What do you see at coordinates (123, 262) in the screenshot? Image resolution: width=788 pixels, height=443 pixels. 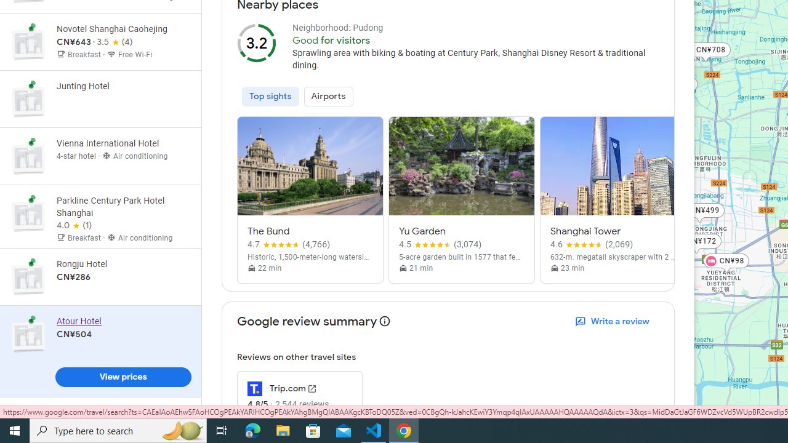 I see `View prices for Parkline Century Park Hotel Shanghai` at bounding box center [123, 262].